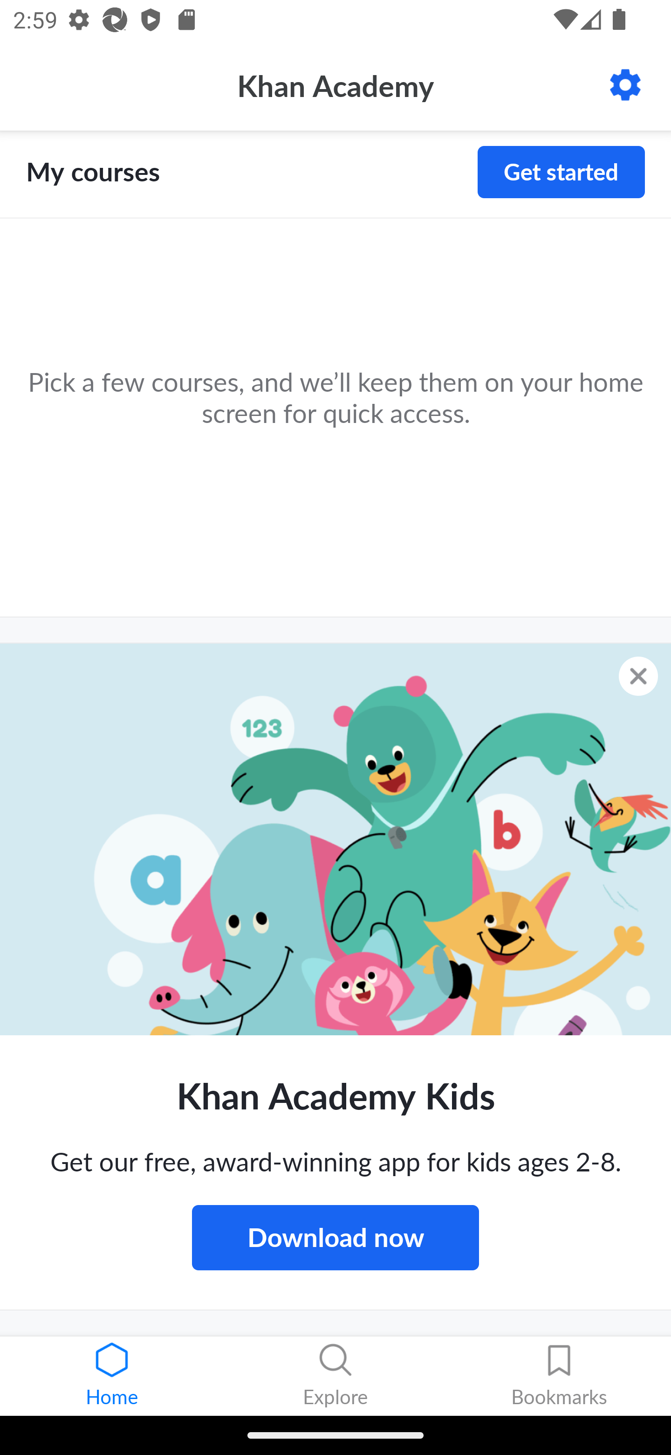  What do you see at coordinates (638, 676) in the screenshot?
I see `Dismiss` at bounding box center [638, 676].